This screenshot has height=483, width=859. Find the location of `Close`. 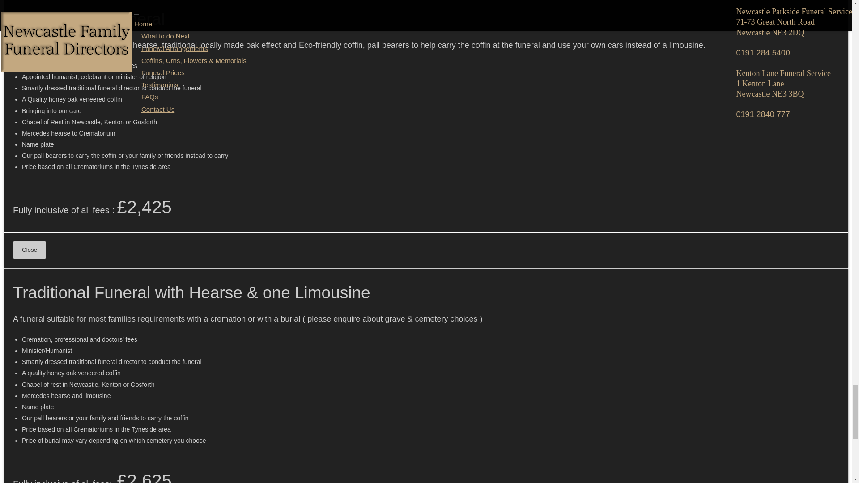

Close is located at coordinates (30, 250).